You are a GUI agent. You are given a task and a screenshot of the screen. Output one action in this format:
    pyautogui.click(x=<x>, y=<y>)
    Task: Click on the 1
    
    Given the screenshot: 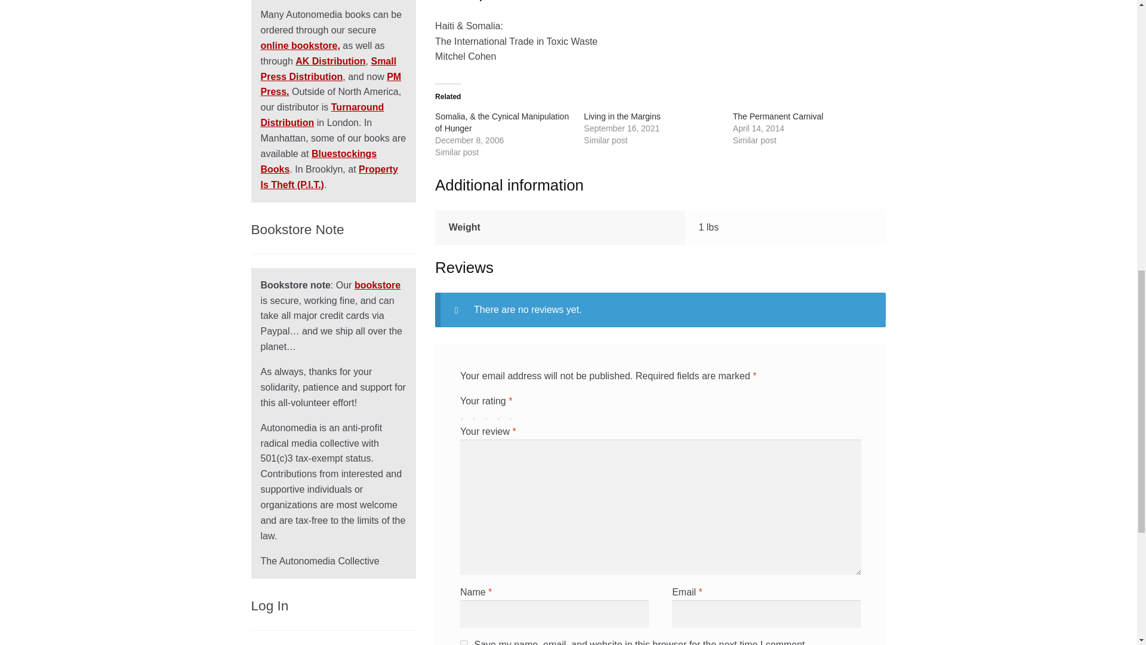 What is the action you would take?
    pyautogui.click(x=465, y=414)
    